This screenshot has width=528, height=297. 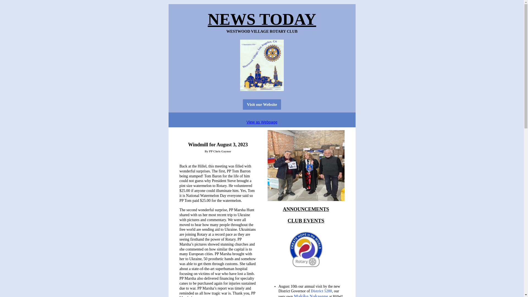 I want to click on District 5280, so click(x=321, y=291).